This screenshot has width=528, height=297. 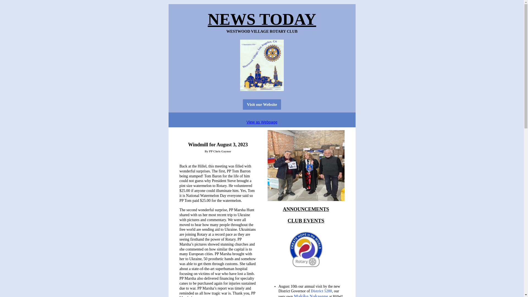 I want to click on District 5280, so click(x=321, y=291).